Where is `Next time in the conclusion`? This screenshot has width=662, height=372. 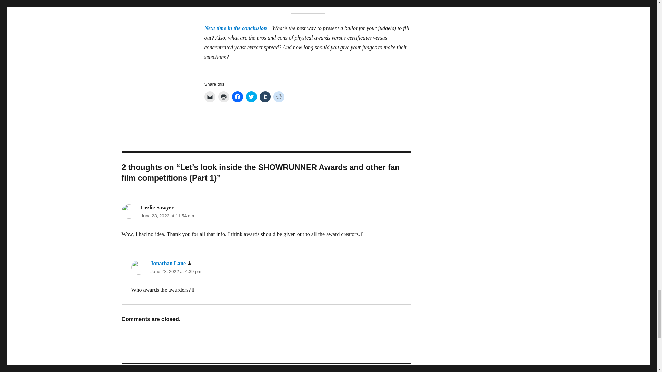 Next time in the conclusion is located at coordinates (235, 28).